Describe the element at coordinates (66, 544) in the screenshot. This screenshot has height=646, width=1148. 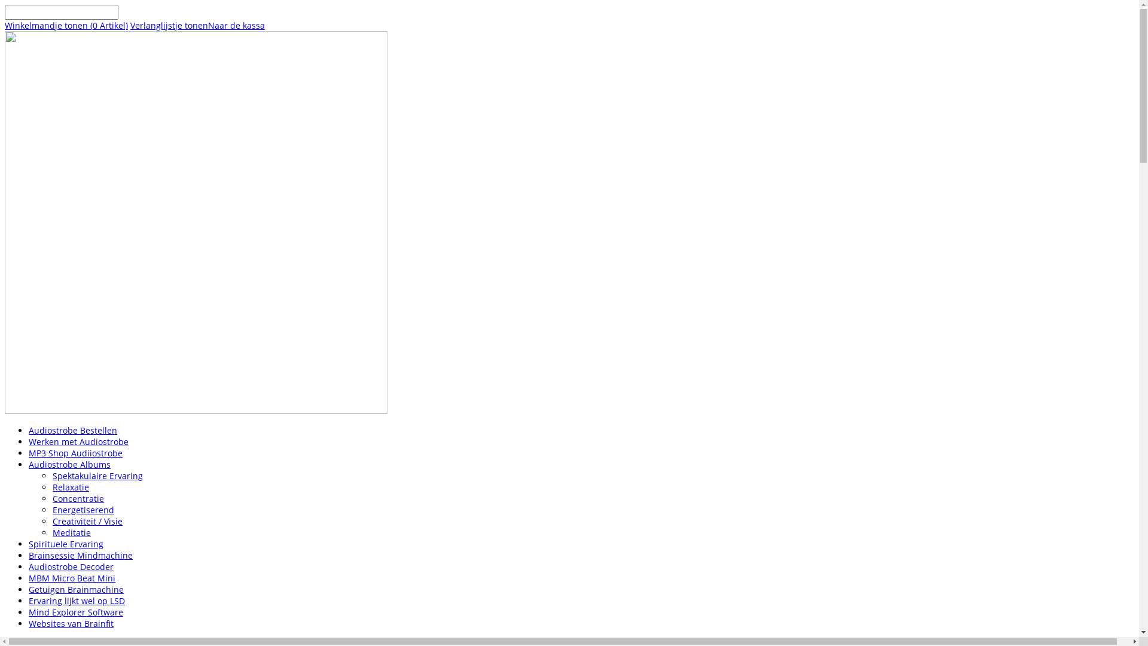
I see `Spirituele Ervaring` at that location.